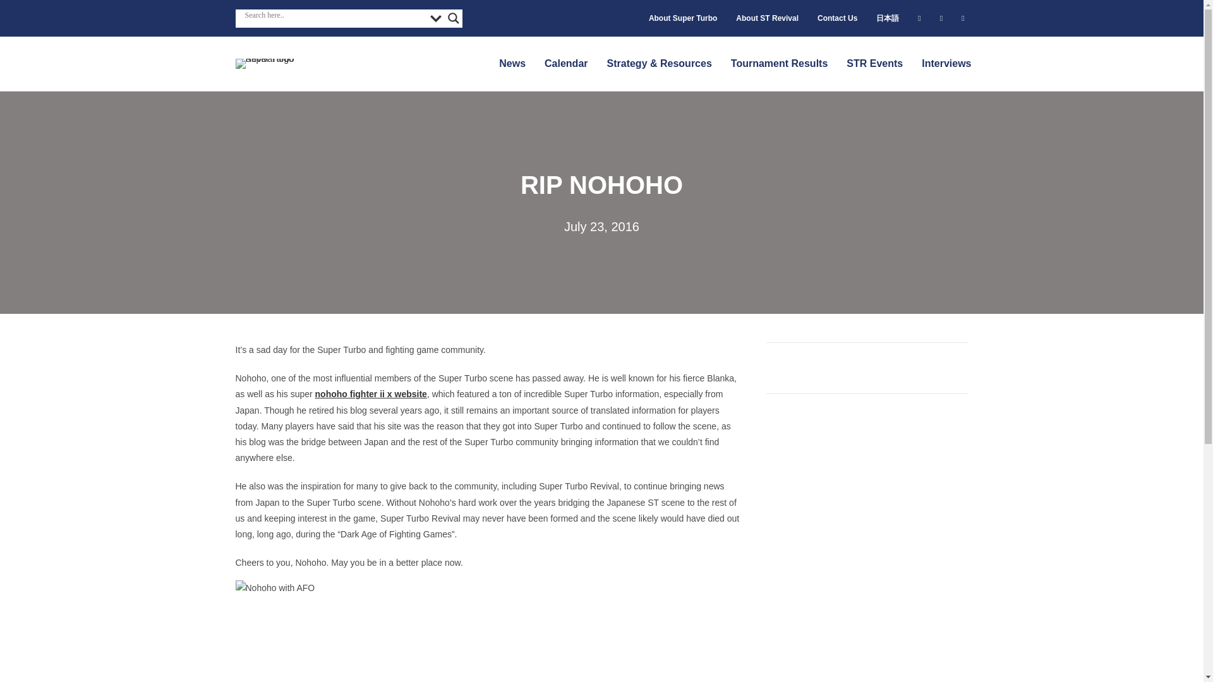 This screenshot has width=1213, height=682. What do you see at coordinates (838, 18) in the screenshot?
I see `Contact Us` at bounding box center [838, 18].